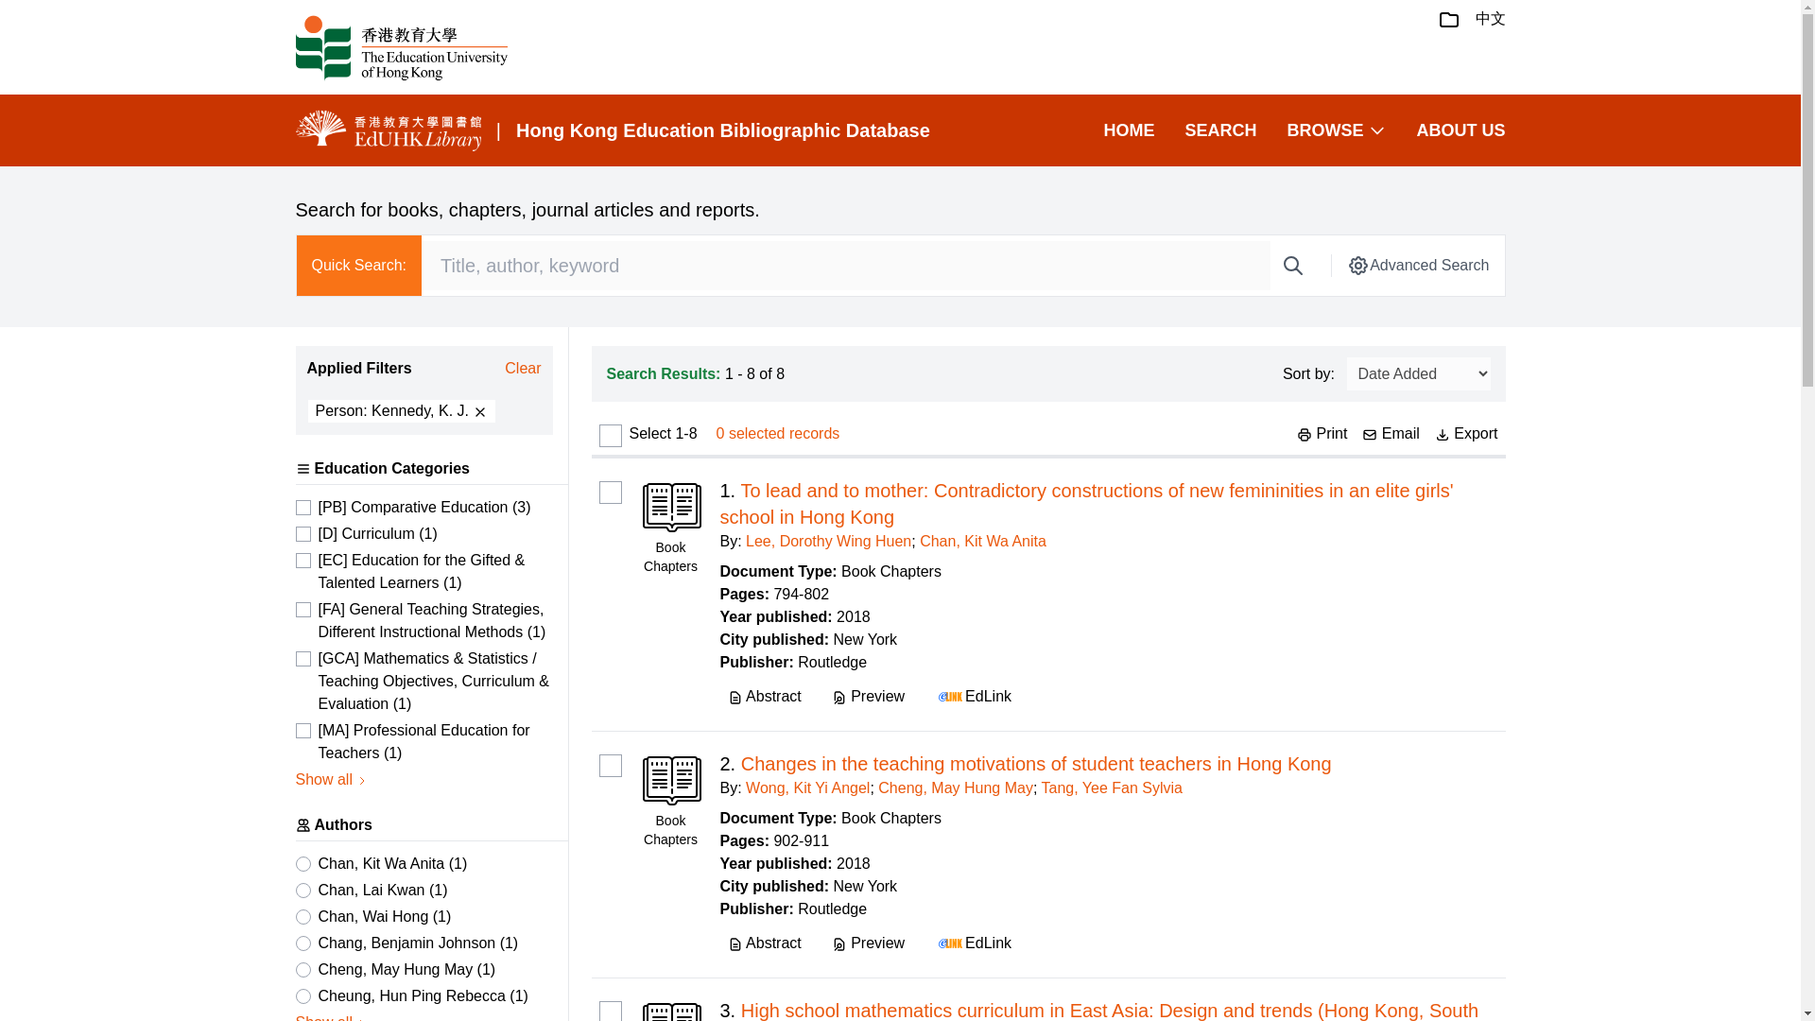 This screenshot has width=1815, height=1021. Describe the element at coordinates (331, 780) in the screenshot. I see `Show all` at that location.